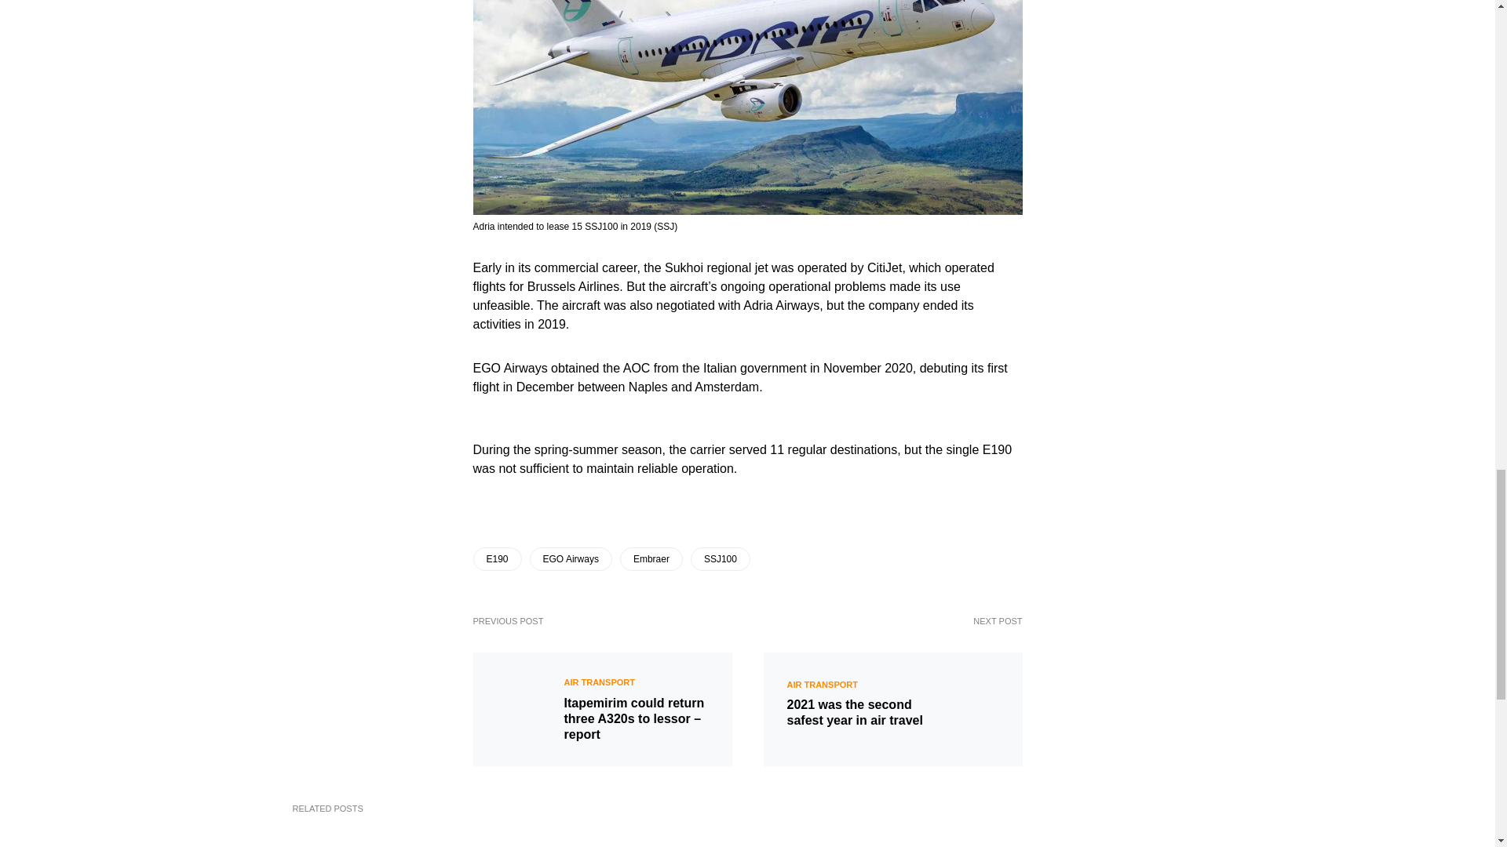  I want to click on SSJ100, so click(721, 558).